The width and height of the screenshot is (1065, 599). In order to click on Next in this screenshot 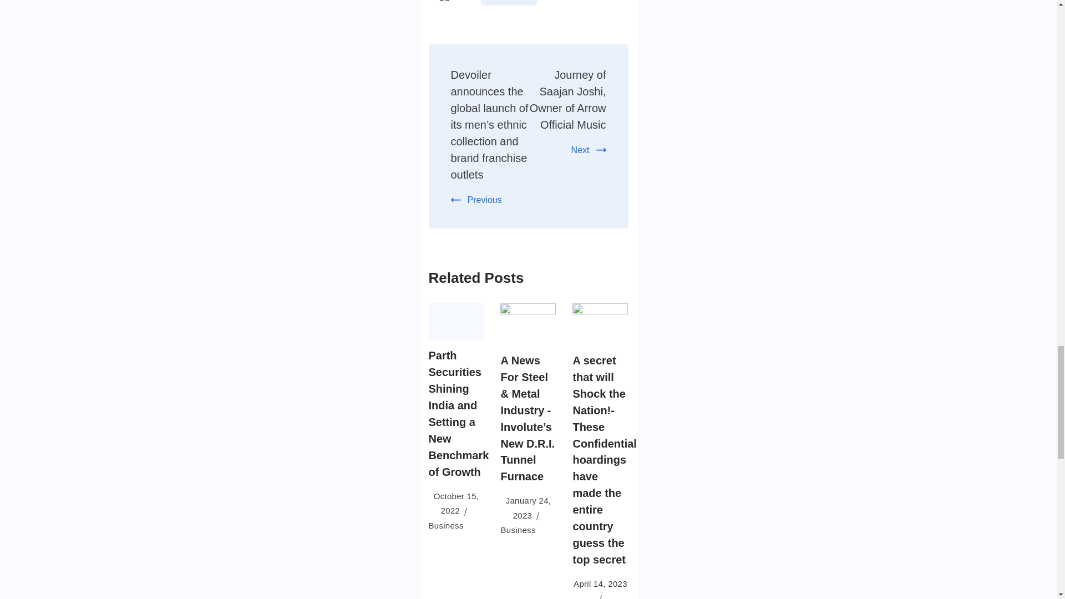, I will do `click(588, 150)`.